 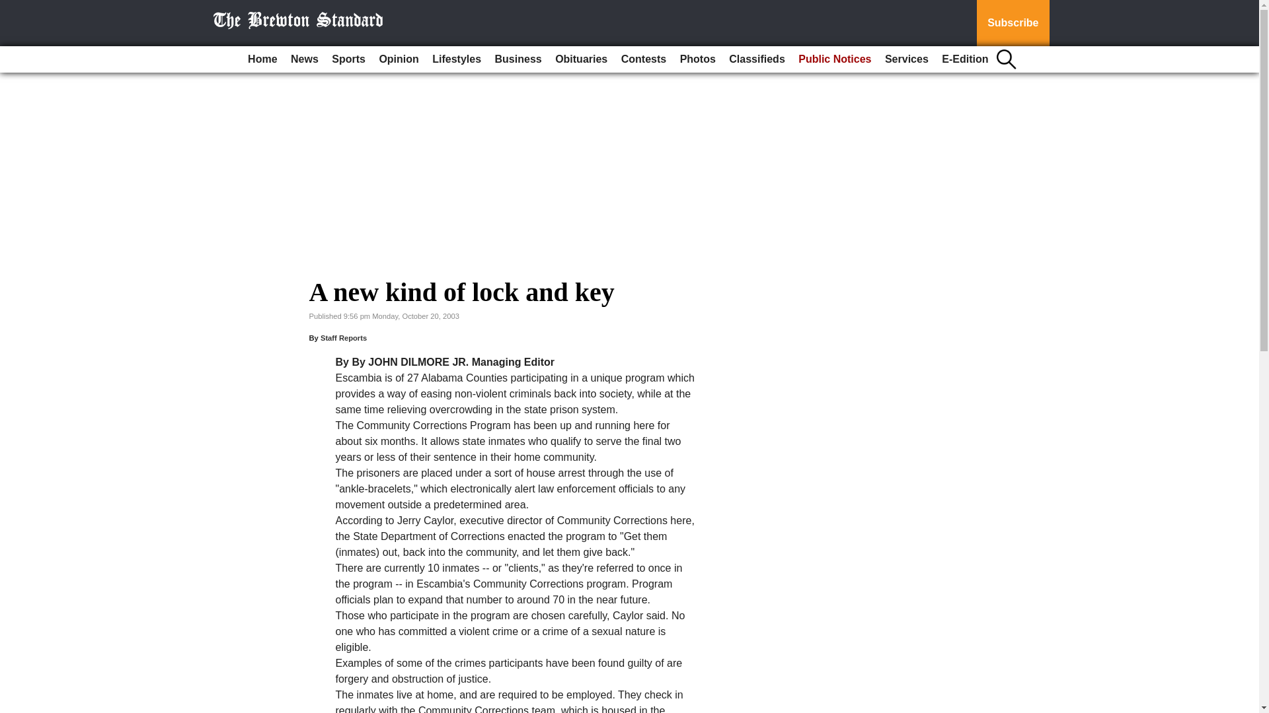 What do you see at coordinates (835, 59) in the screenshot?
I see `Public Notices` at bounding box center [835, 59].